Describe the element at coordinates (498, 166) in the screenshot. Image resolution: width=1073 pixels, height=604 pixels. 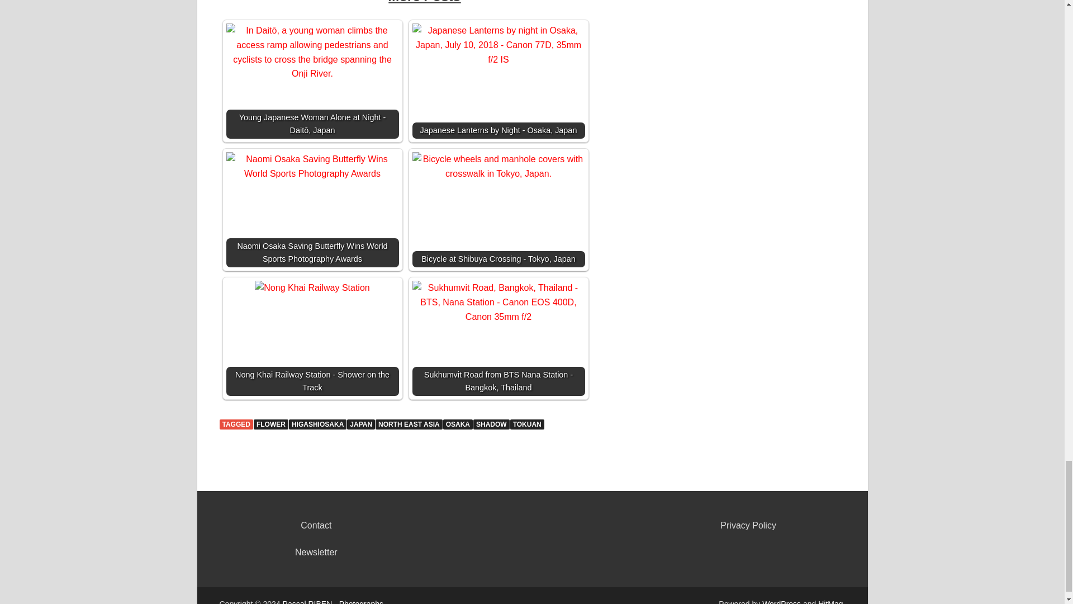
I see `Bicycle at Shibuya Crossing - Tokyo, Japan` at that location.